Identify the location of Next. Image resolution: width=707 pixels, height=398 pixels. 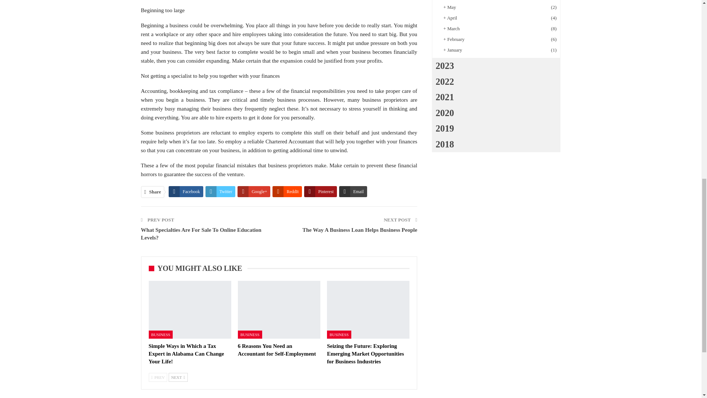
(178, 377).